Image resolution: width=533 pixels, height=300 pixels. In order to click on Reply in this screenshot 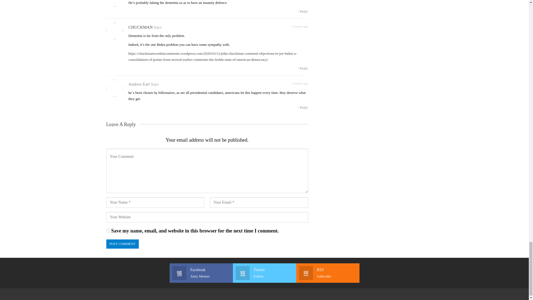, I will do `click(303, 107)`.